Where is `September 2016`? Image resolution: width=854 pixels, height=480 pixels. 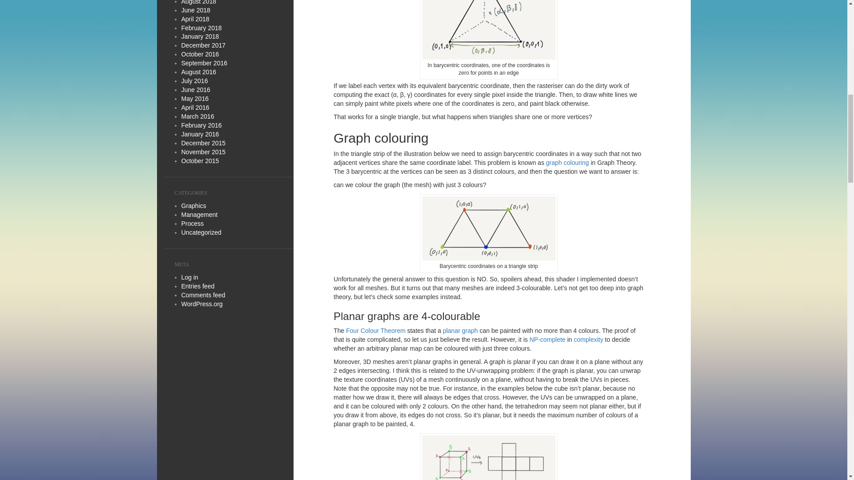 September 2016 is located at coordinates (205, 63).